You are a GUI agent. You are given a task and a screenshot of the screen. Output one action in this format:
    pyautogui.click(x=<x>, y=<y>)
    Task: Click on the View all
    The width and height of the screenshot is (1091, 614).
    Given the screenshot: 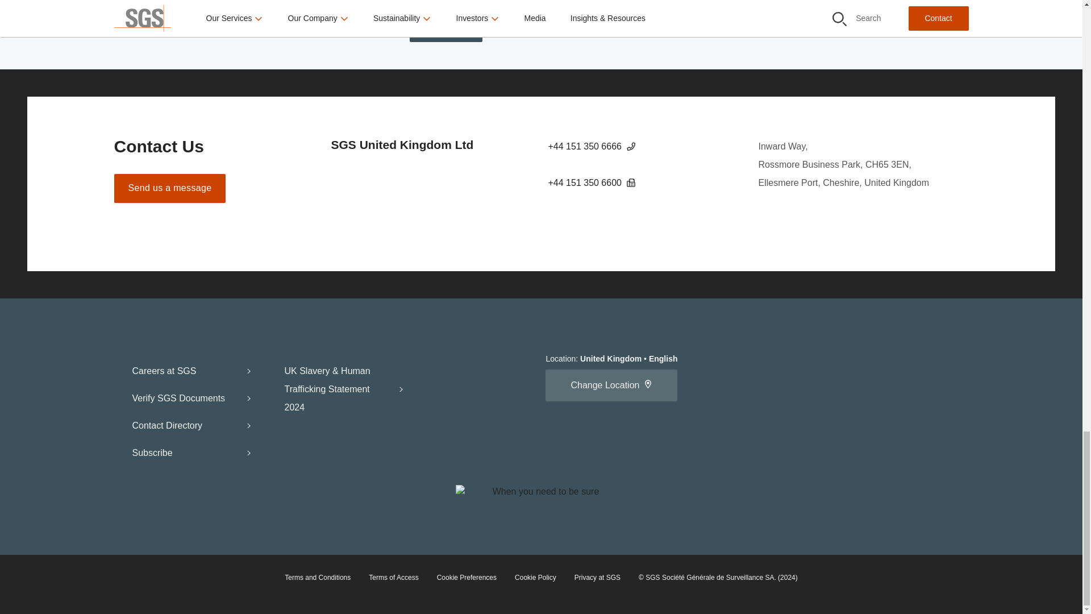 What is the action you would take?
    pyautogui.click(x=445, y=27)
    